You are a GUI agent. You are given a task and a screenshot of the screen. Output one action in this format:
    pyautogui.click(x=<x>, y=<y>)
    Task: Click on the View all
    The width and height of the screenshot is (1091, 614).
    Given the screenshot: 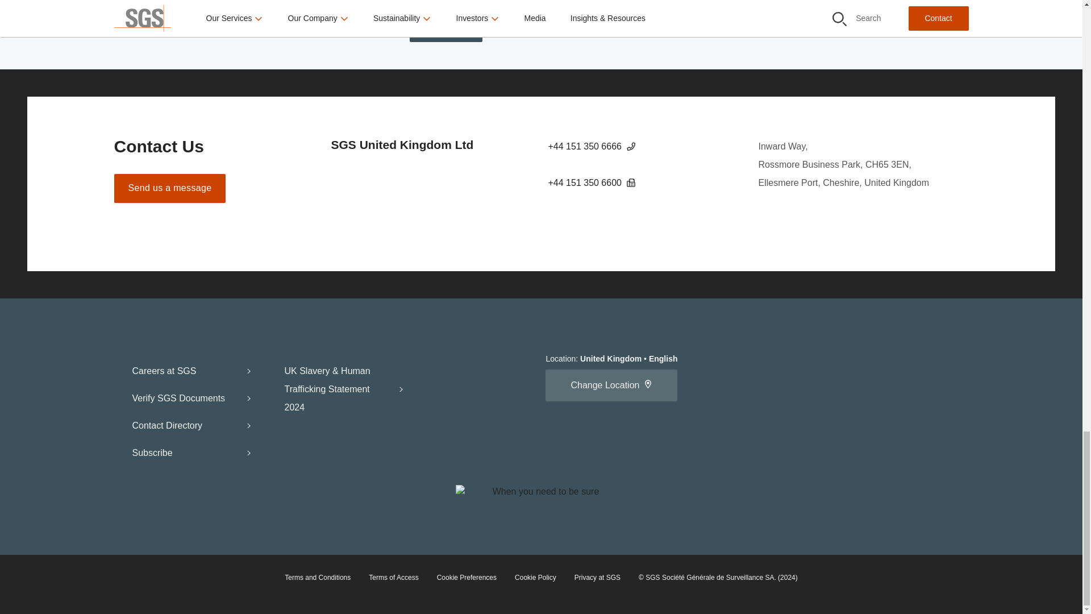 What is the action you would take?
    pyautogui.click(x=445, y=27)
    